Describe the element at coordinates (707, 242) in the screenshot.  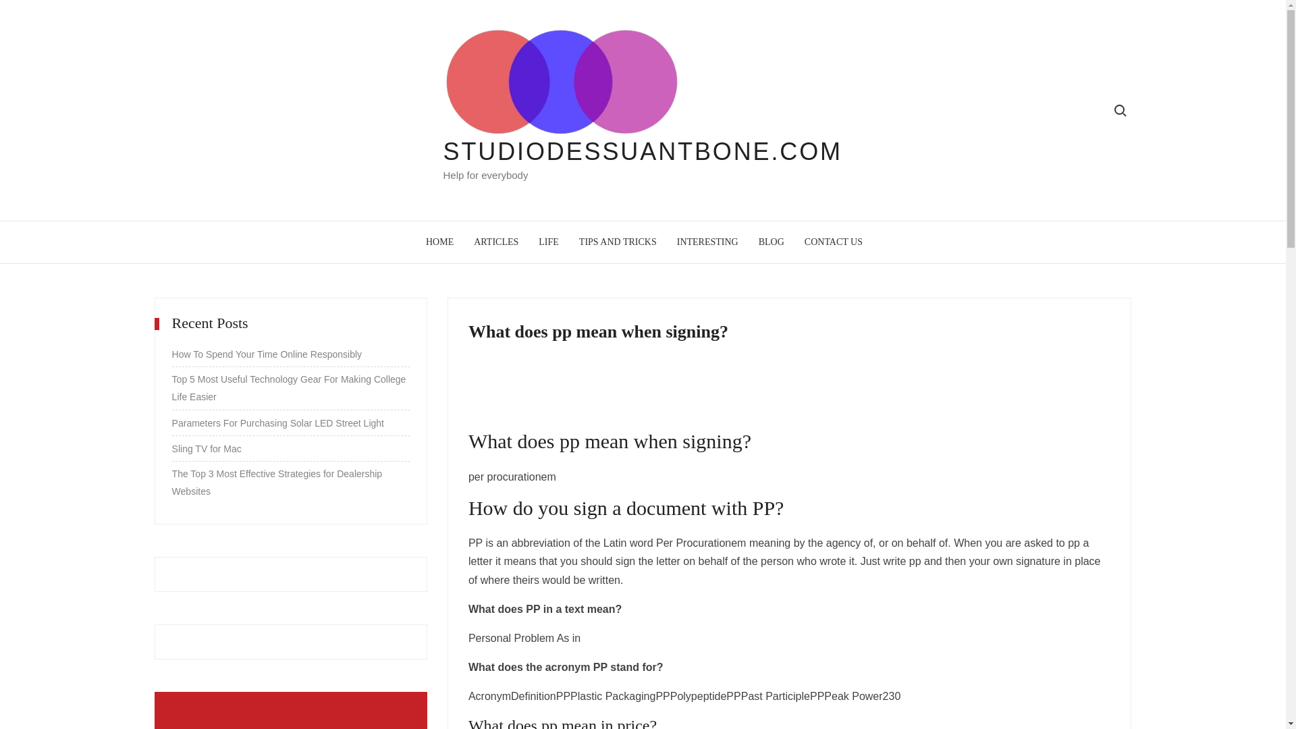
I see `INTERESTING` at that location.